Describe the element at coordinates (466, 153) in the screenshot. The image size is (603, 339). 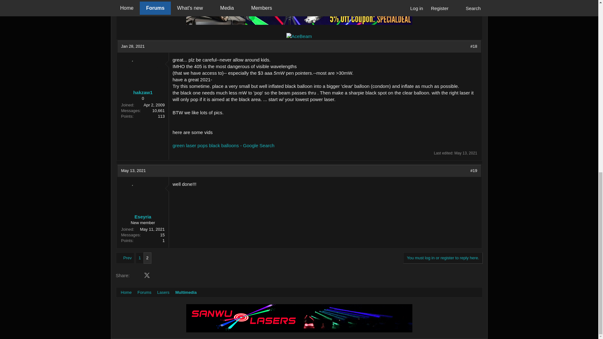
I see `May 13, 2021 at 10:19 PM` at that location.